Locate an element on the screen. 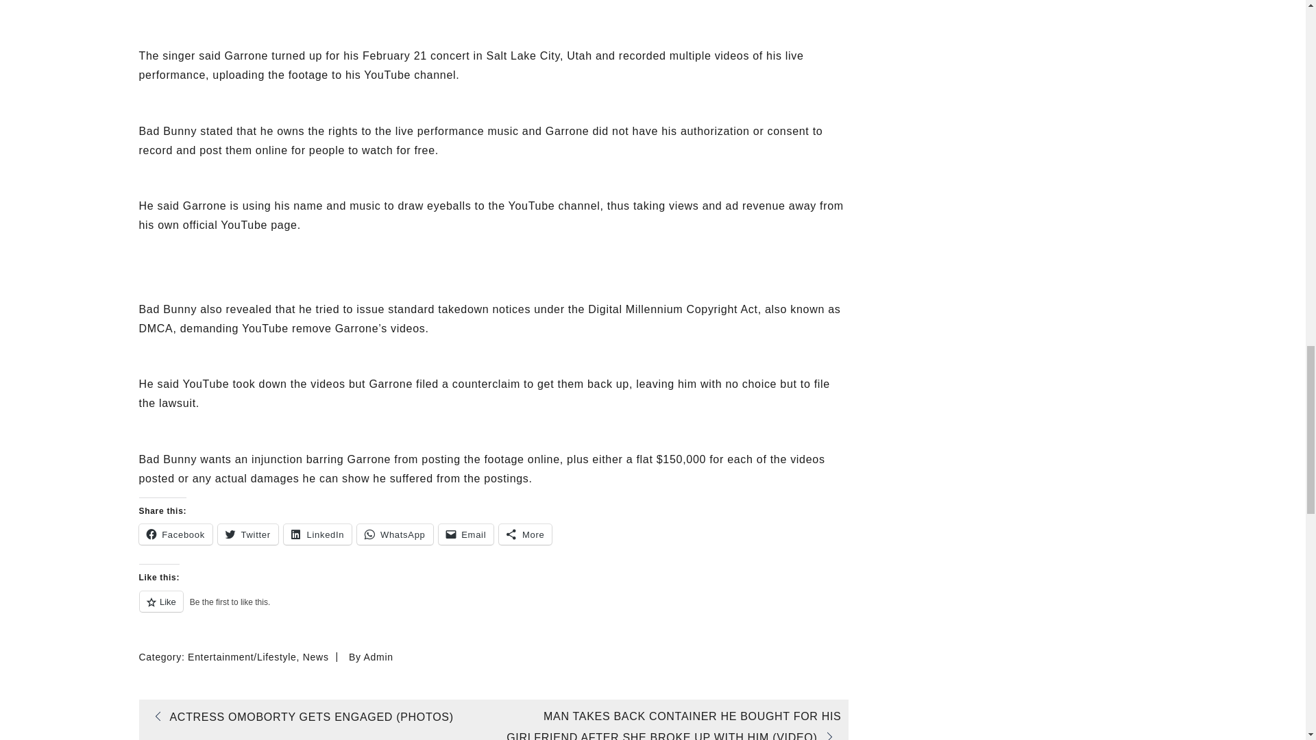  Click to share on LinkedIn is located at coordinates (317, 534).